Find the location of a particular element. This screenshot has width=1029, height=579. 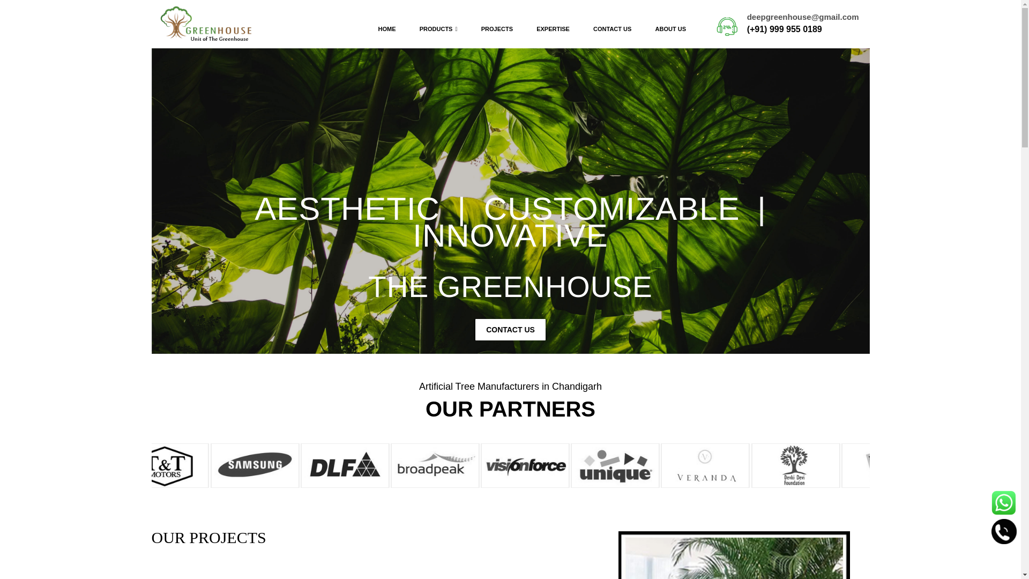

PRODUCTS is located at coordinates (438, 29).